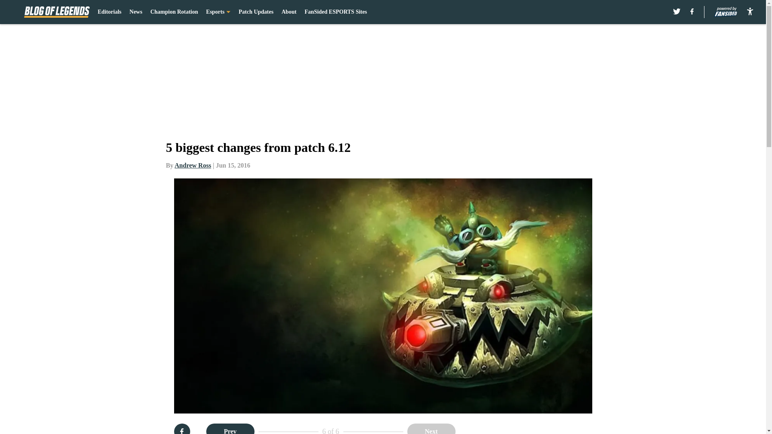 This screenshot has height=434, width=772. What do you see at coordinates (230, 429) in the screenshot?
I see `Prev` at bounding box center [230, 429].